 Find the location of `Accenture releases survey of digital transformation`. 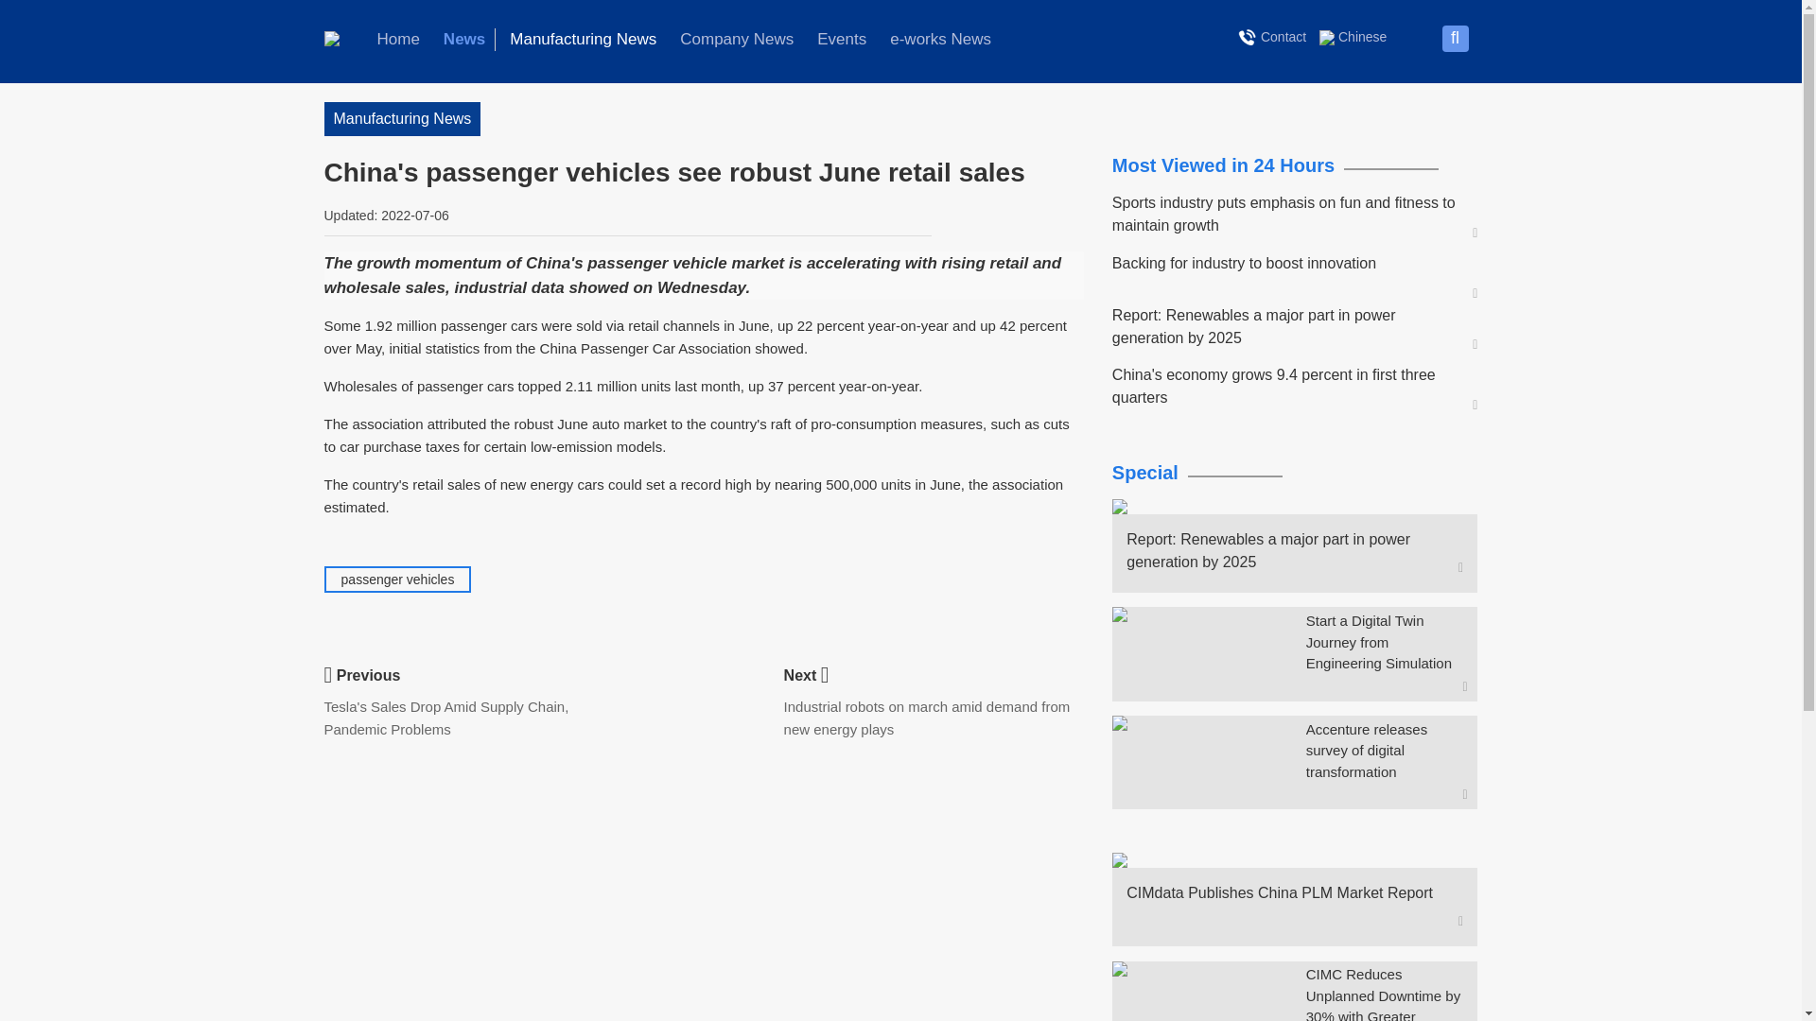

Accenture releases survey of digital transformation is located at coordinates (1387, 752).